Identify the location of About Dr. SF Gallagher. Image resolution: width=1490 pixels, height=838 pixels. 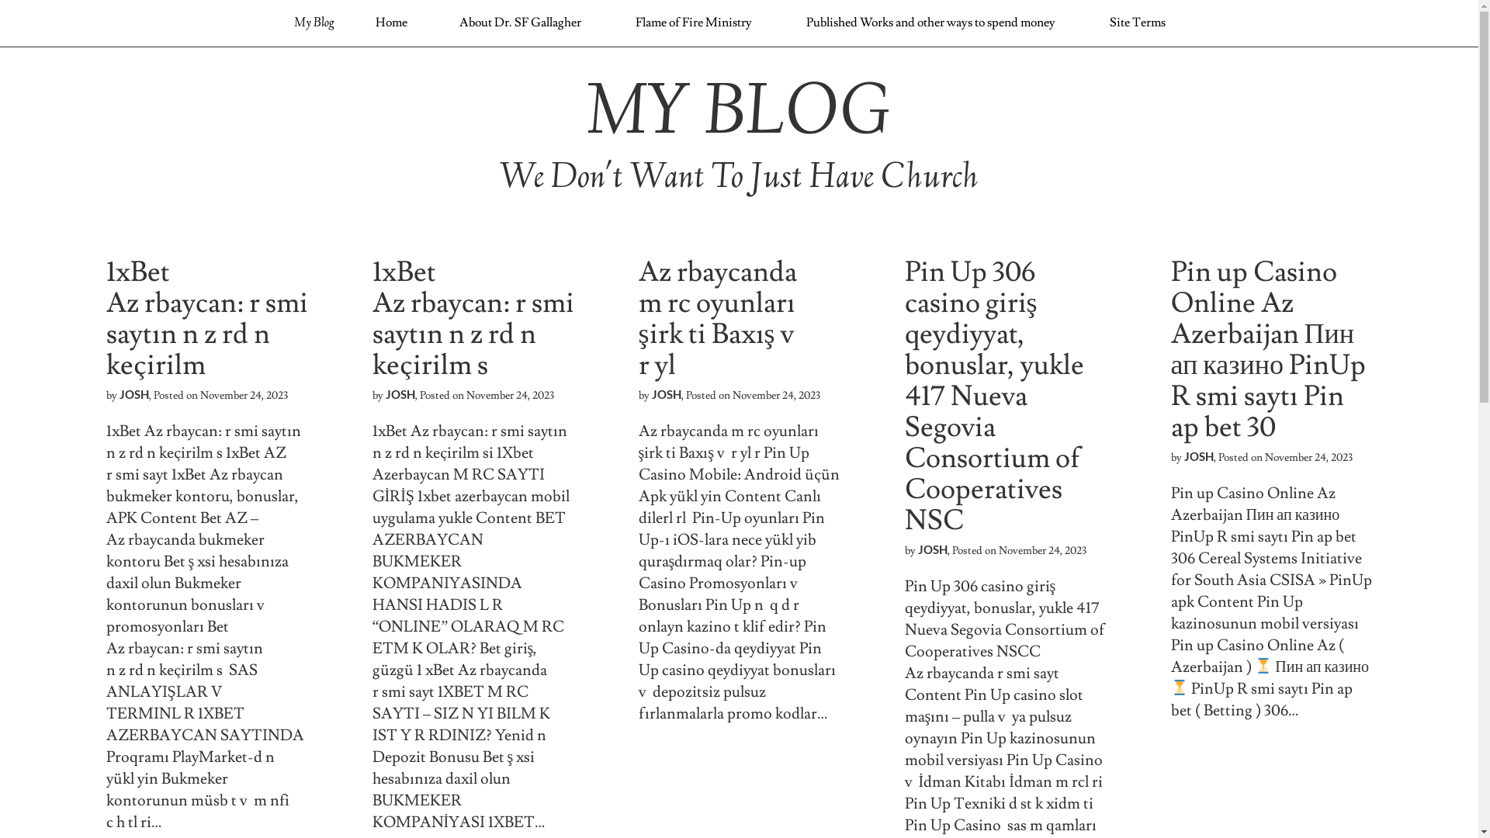
(520, 23).